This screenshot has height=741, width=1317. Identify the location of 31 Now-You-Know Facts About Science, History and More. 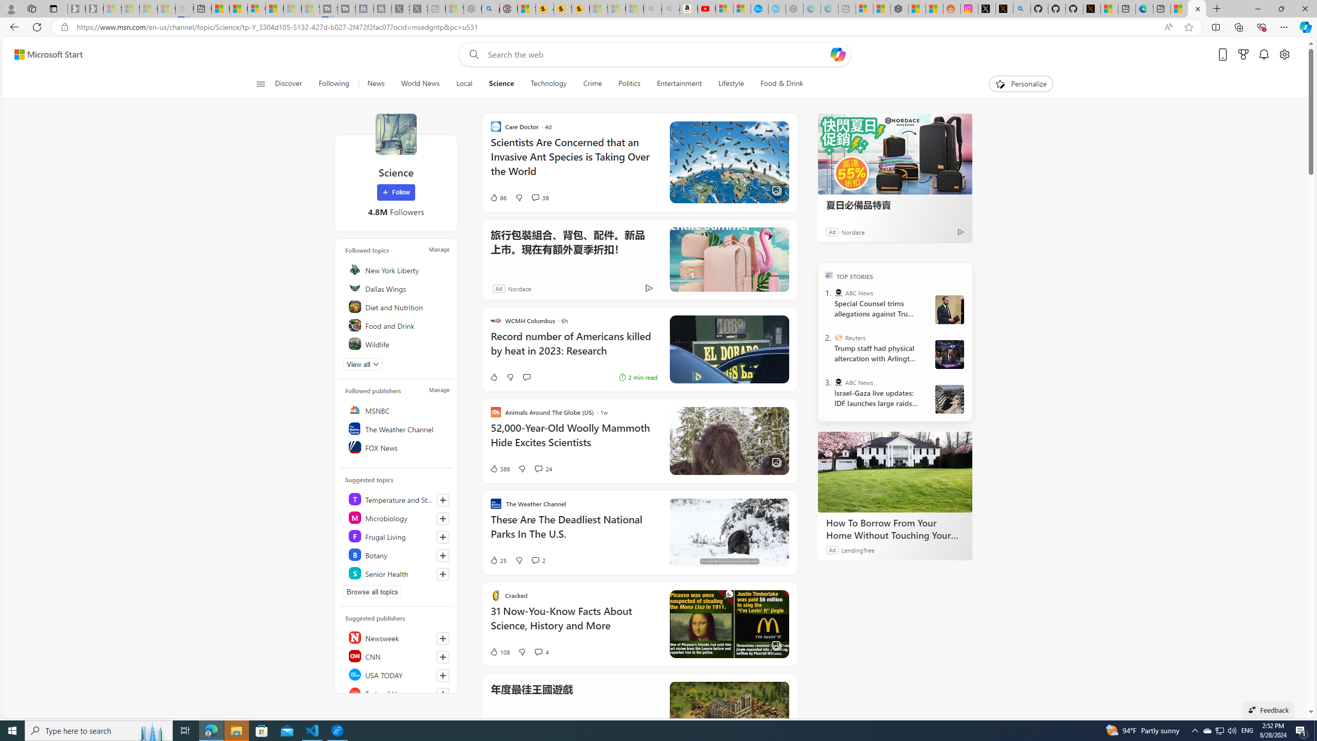
(728, 624).